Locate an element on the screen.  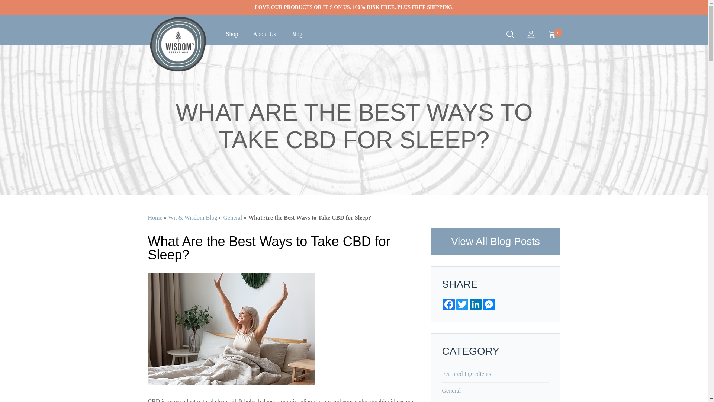
Facebook is located at coordinates (448, 304).